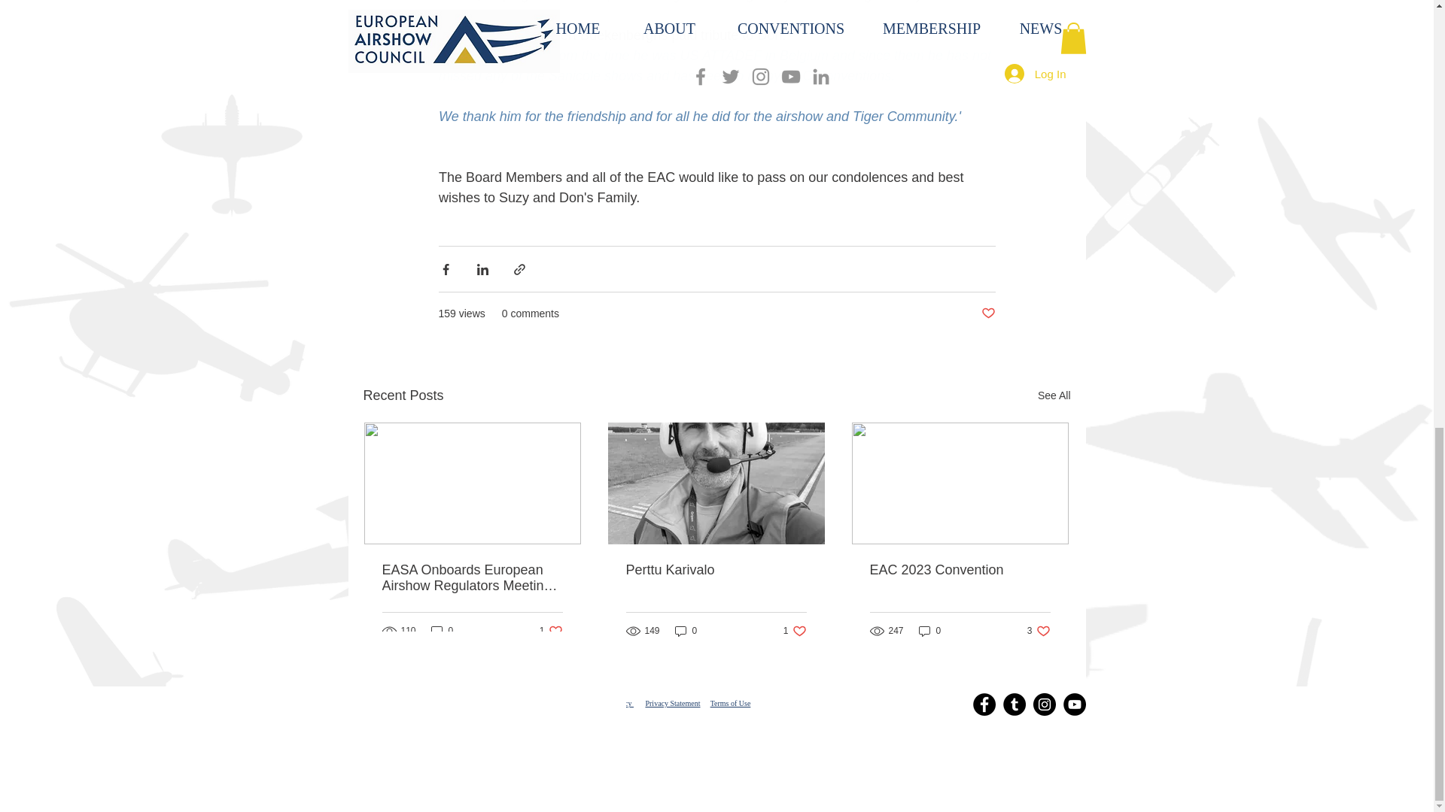  I want to click on Post not marked as liked, so click(960, 570).